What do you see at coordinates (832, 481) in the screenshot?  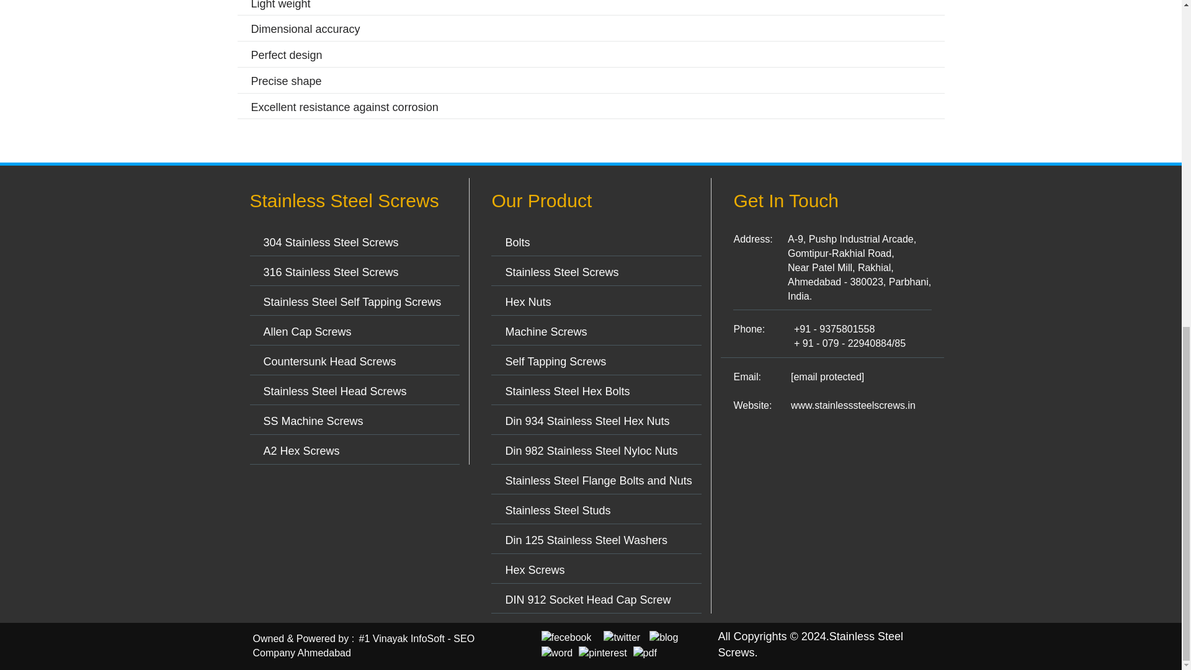 I see `Map` at bounding box center [832, 481].